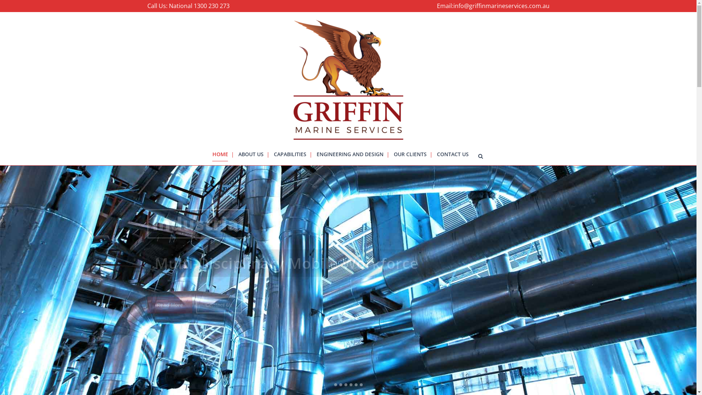  What do you see at coordinates (502, 6) in the screenshot?
I see `info@griffinmarineservices.com.au` at bounding box center [502, 6].